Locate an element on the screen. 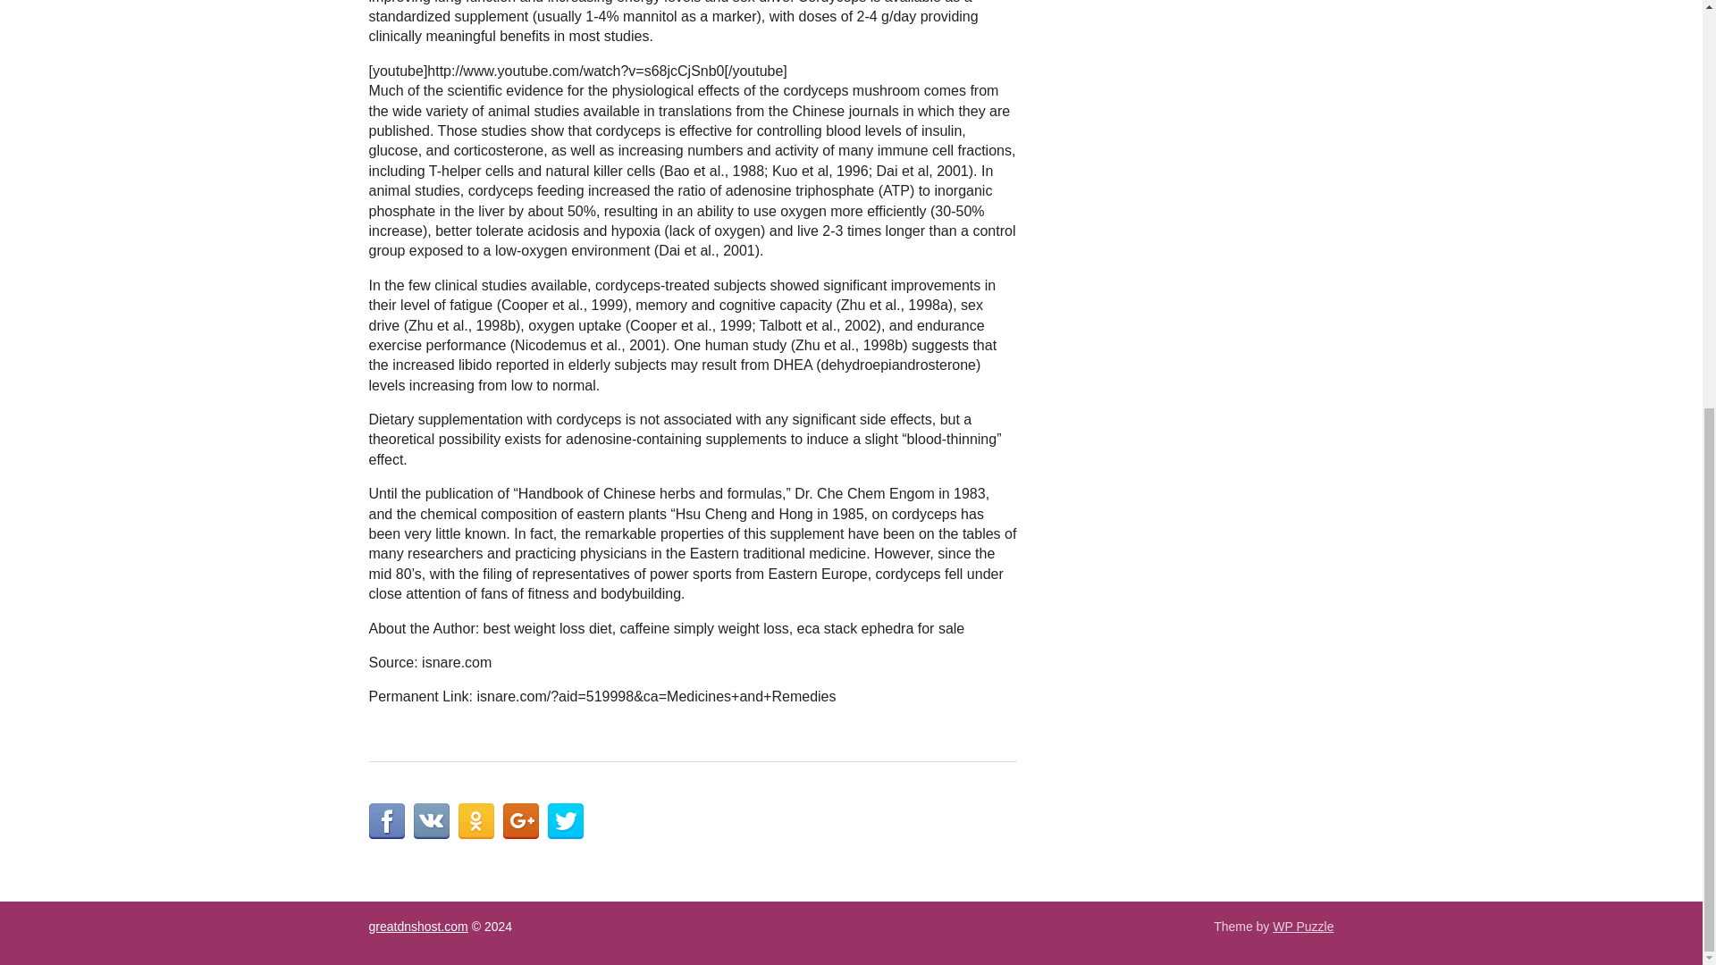  Share in Facebook is located at coordinates (386, 820).